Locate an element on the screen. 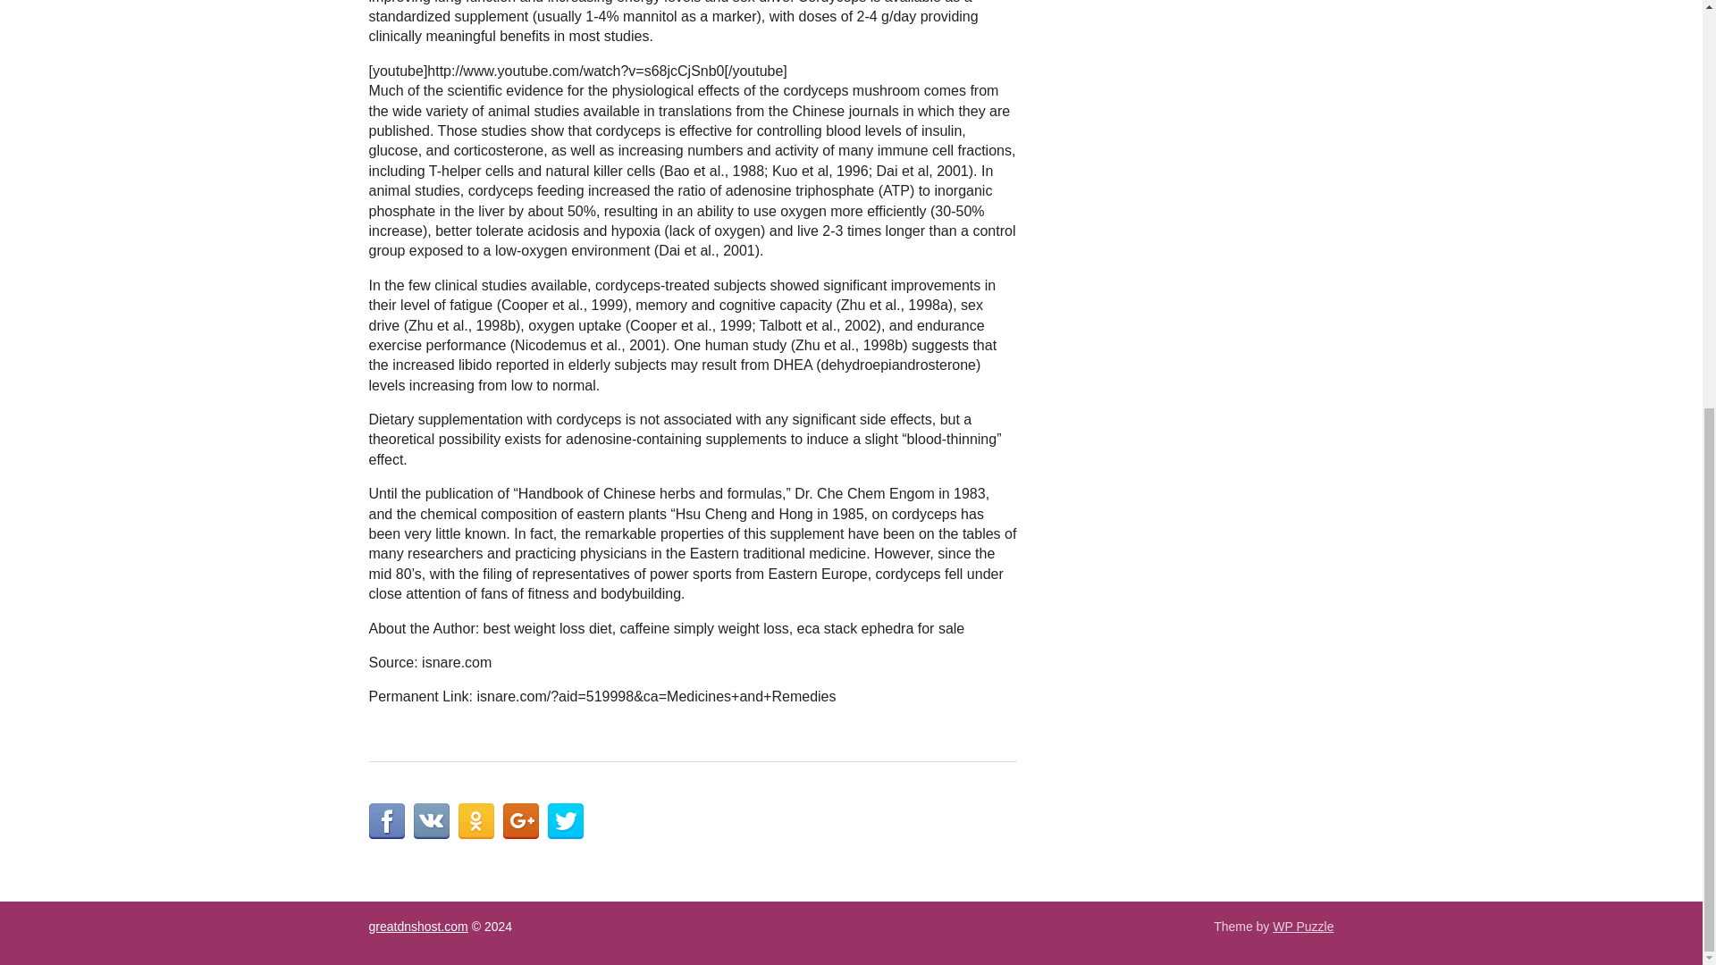  Share in Facebook is located at coordinates (386, 820).